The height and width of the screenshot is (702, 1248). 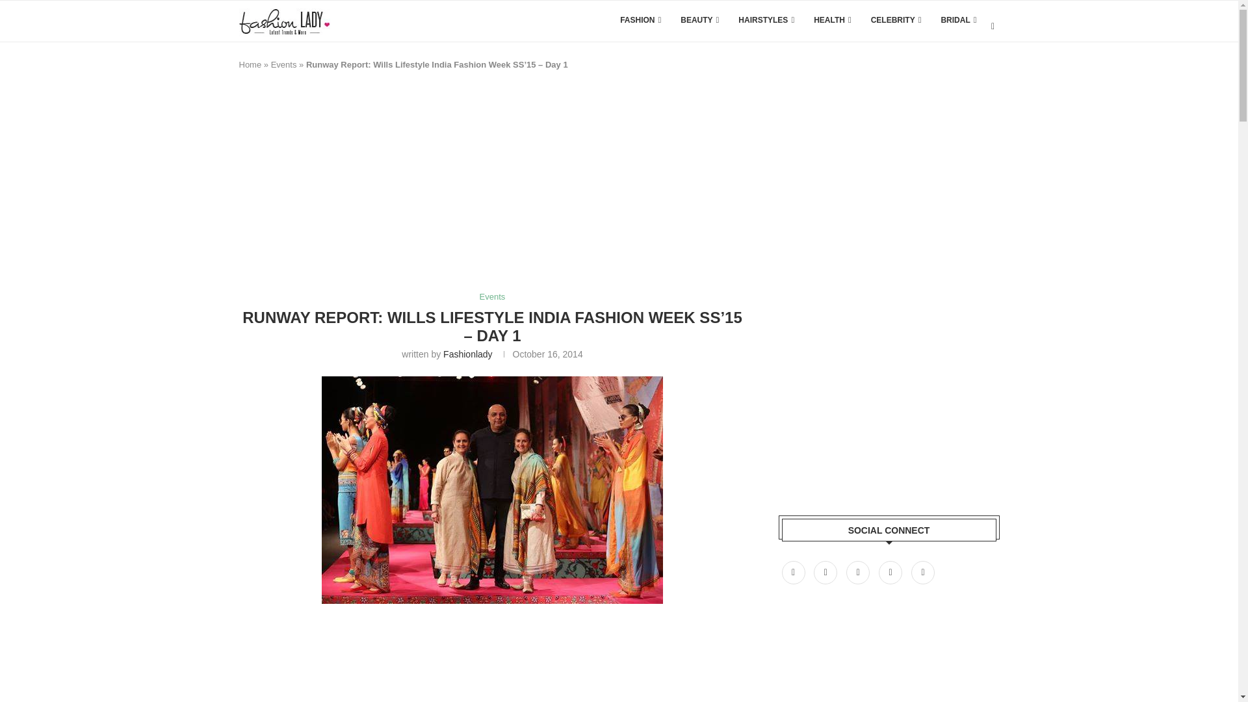 What do you see at coordinates (641, 19) in the screenshot?
I see `FASHION` at bounding box center [641, 19].